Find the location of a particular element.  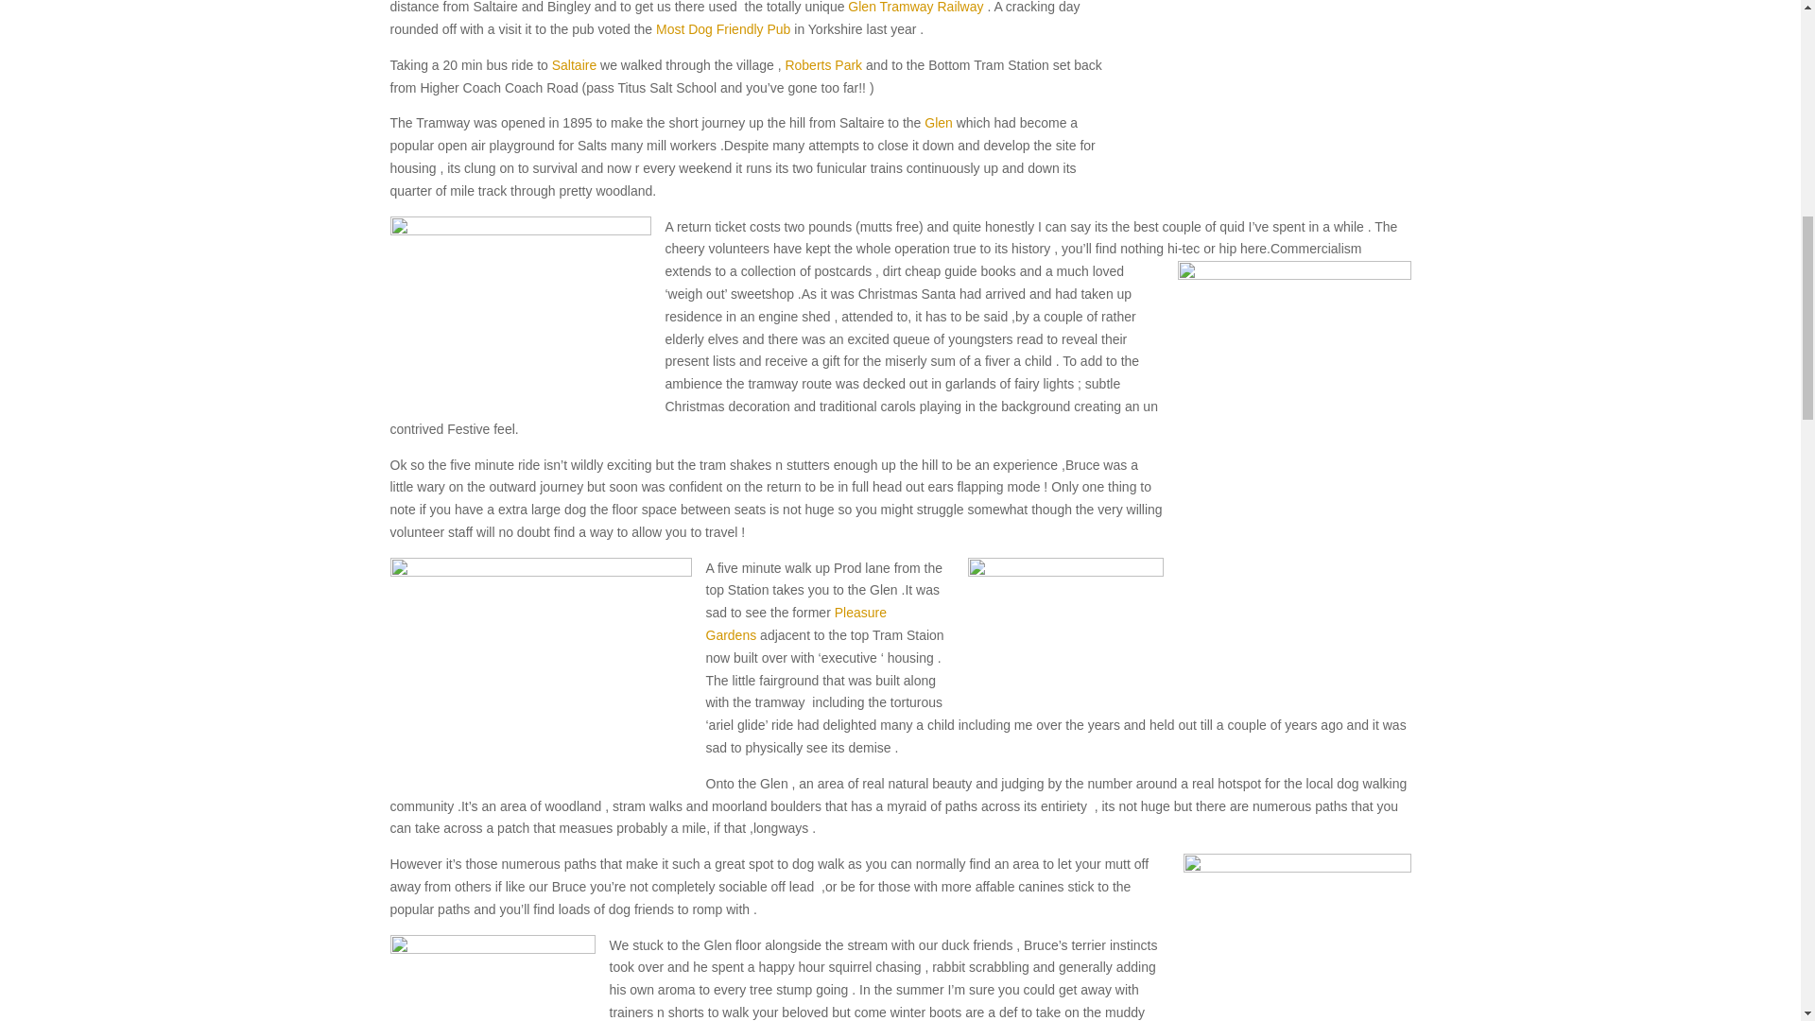

Most Dog Friendly Pub is located at coordinates (722, 28).